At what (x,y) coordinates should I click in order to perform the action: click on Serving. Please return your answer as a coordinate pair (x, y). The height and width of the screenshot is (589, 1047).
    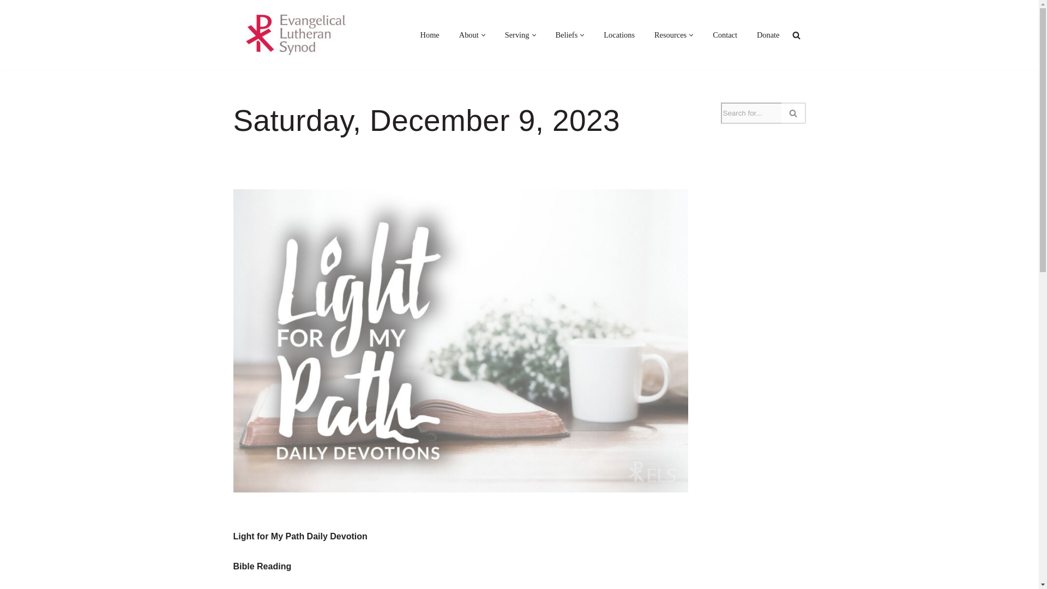
    Looking at the image, I should click on (517, 35).